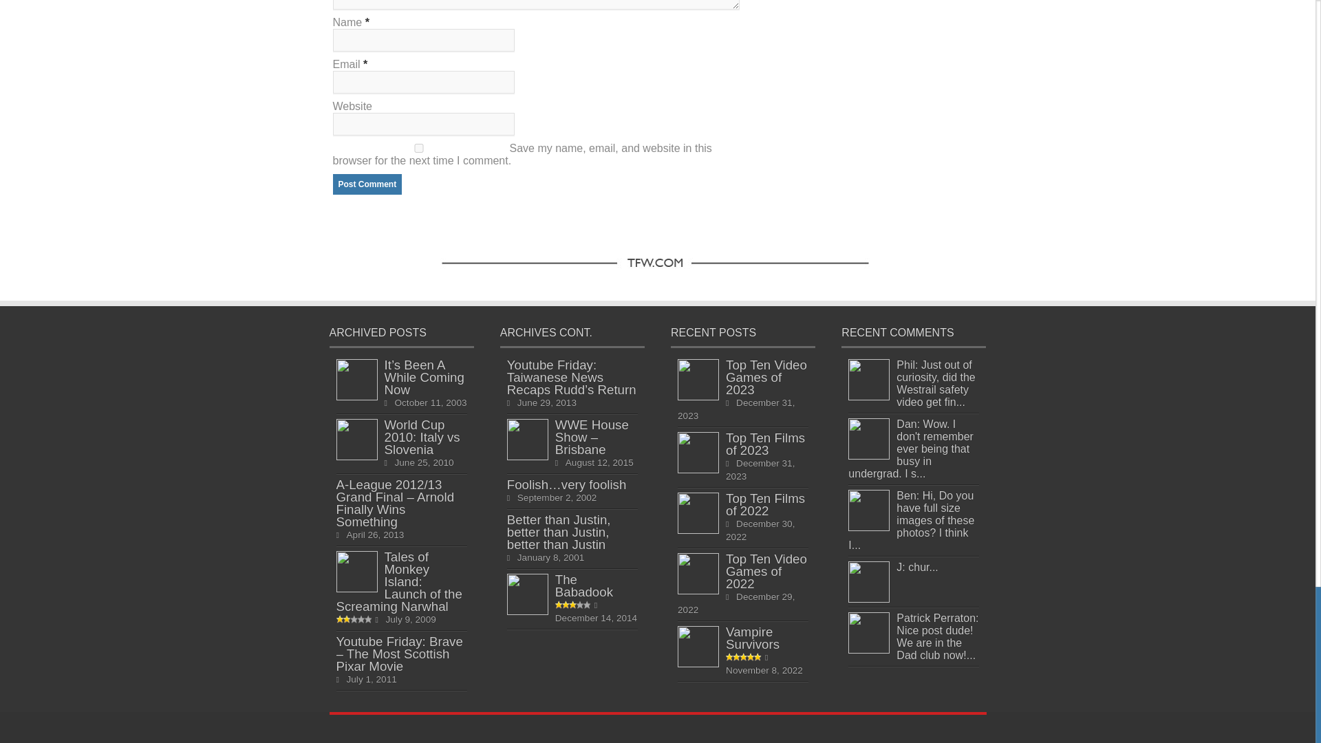  Describe the element at coordinates (418, 149) in the screenshot. I see `yes` at that location.